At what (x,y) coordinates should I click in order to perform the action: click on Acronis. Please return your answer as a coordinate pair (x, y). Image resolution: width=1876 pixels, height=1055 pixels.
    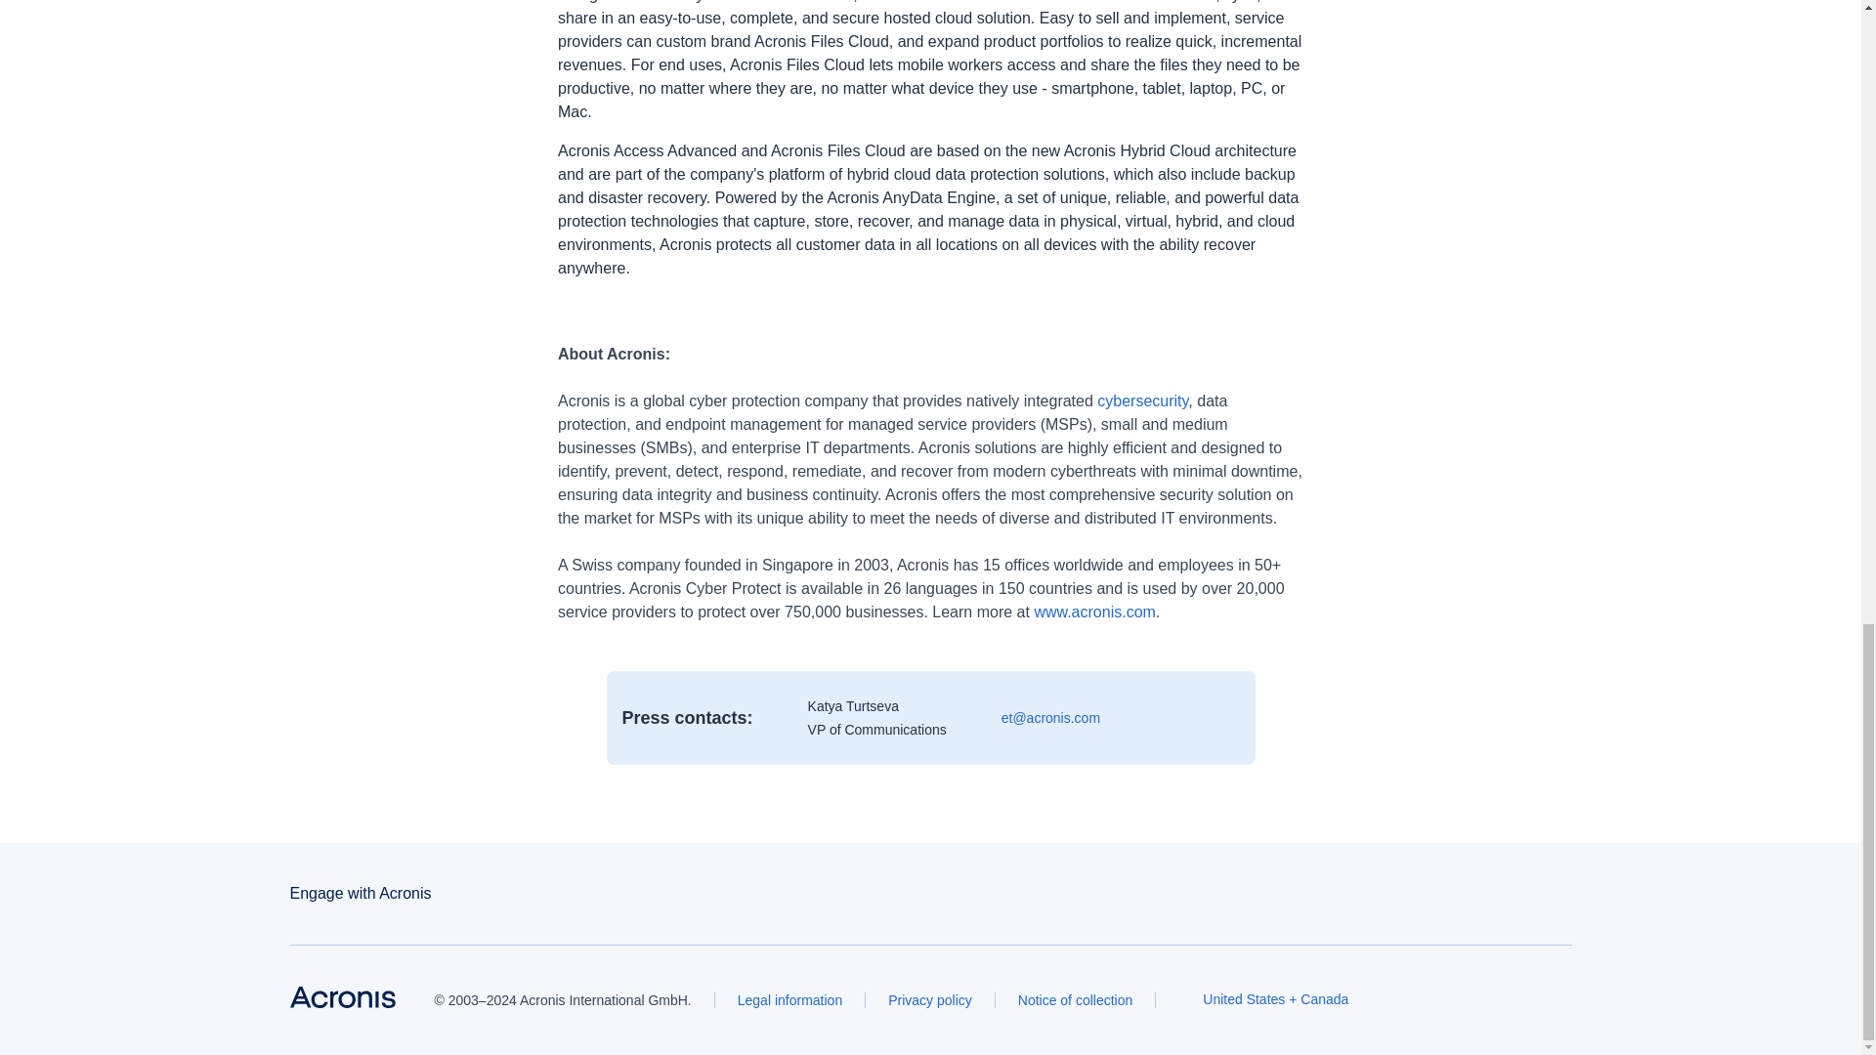
    Looking at the image, I should click on (341, 996).